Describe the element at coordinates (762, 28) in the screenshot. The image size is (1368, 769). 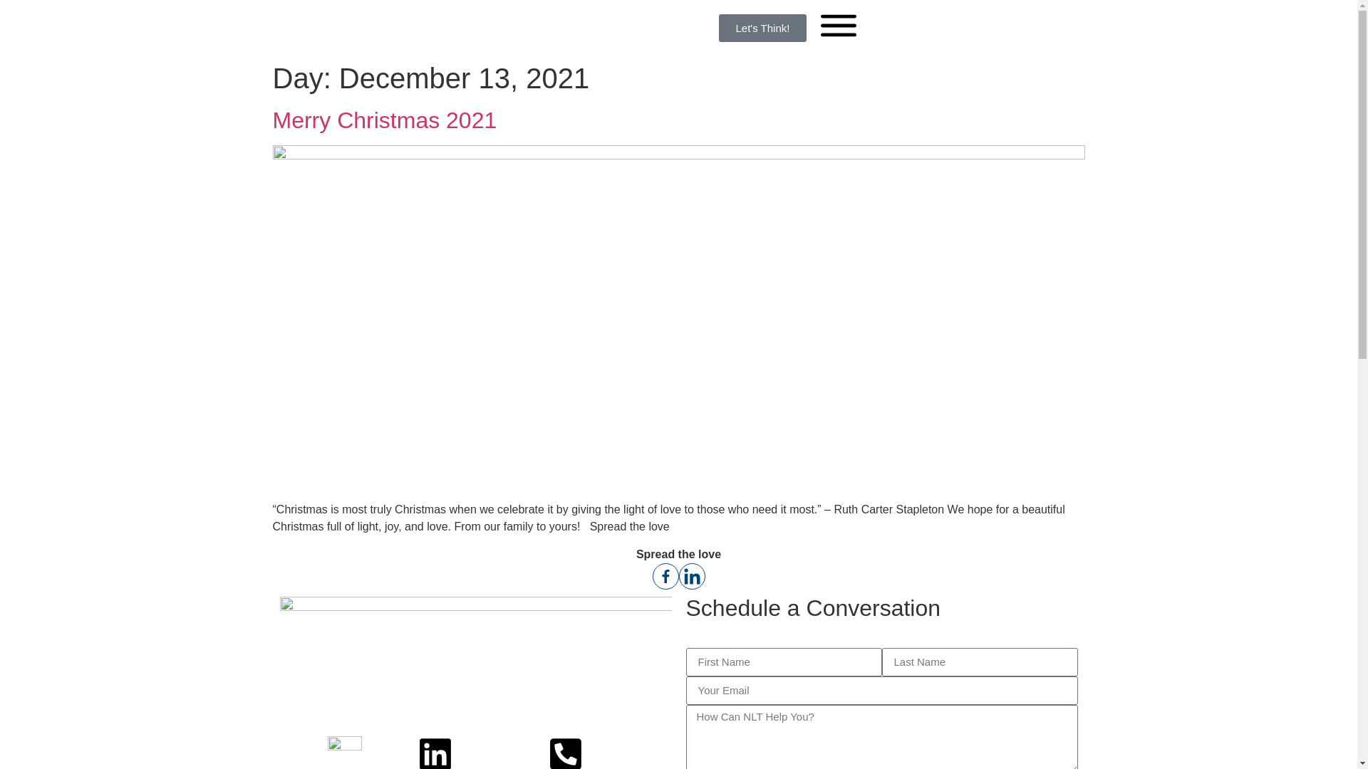
I see `Let's Think!` at that location.